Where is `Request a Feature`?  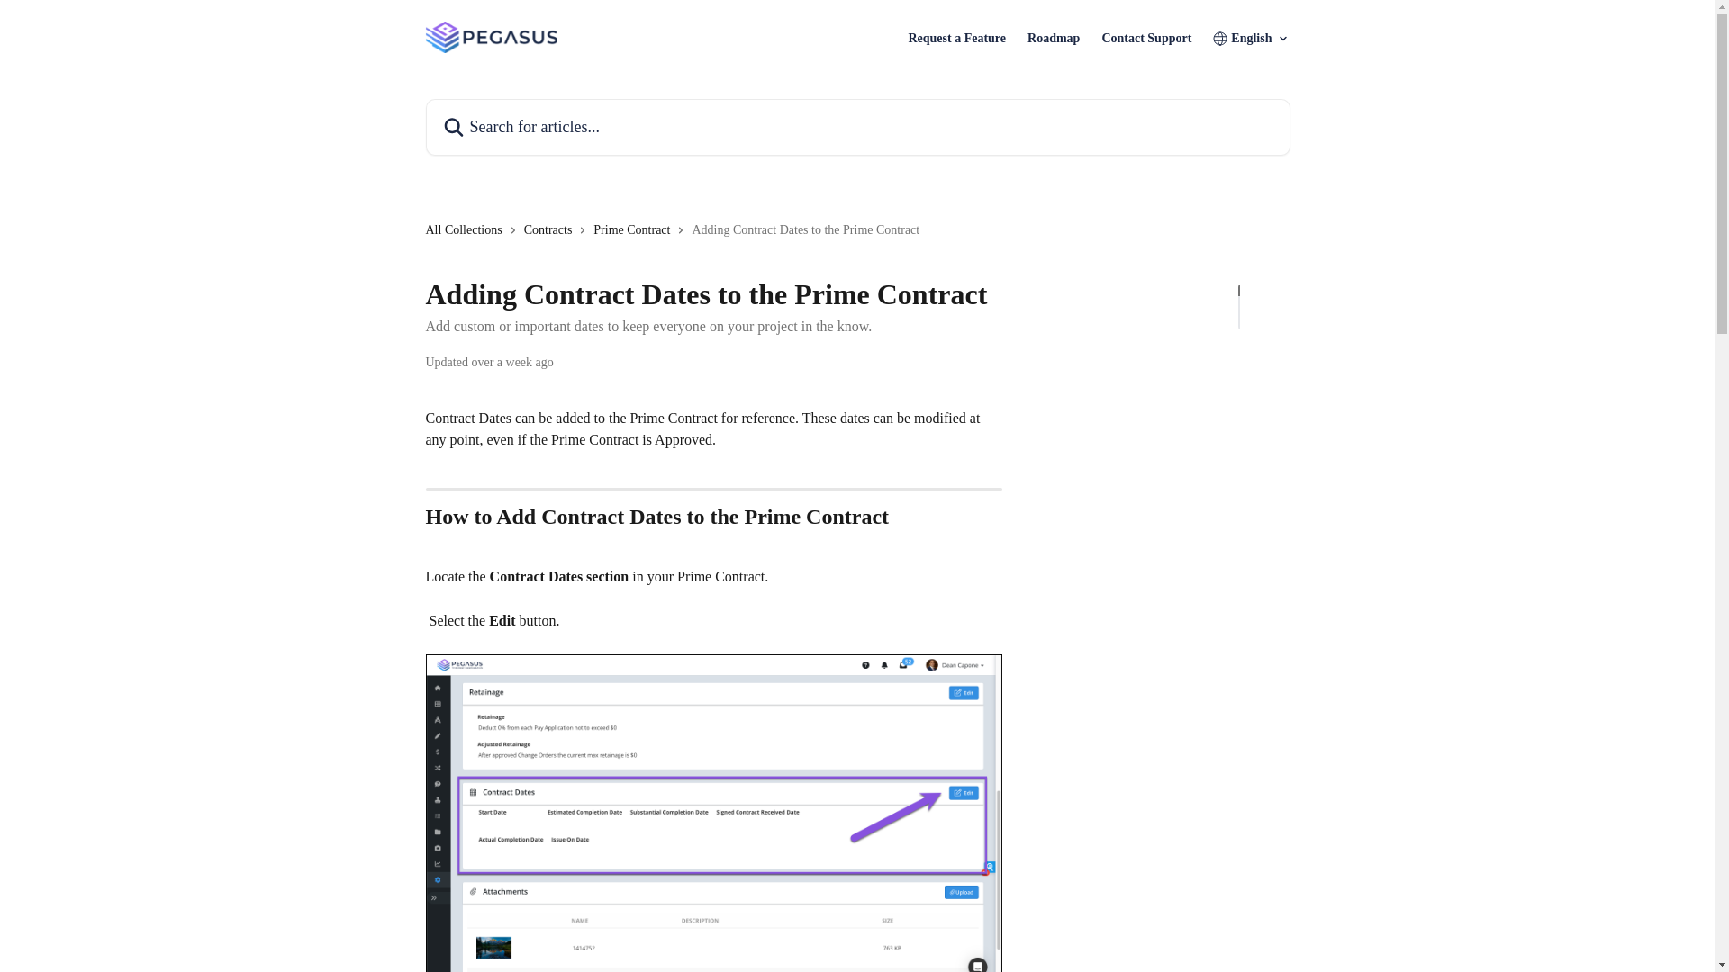 Request a Feature is located at coordinates (956, 38).